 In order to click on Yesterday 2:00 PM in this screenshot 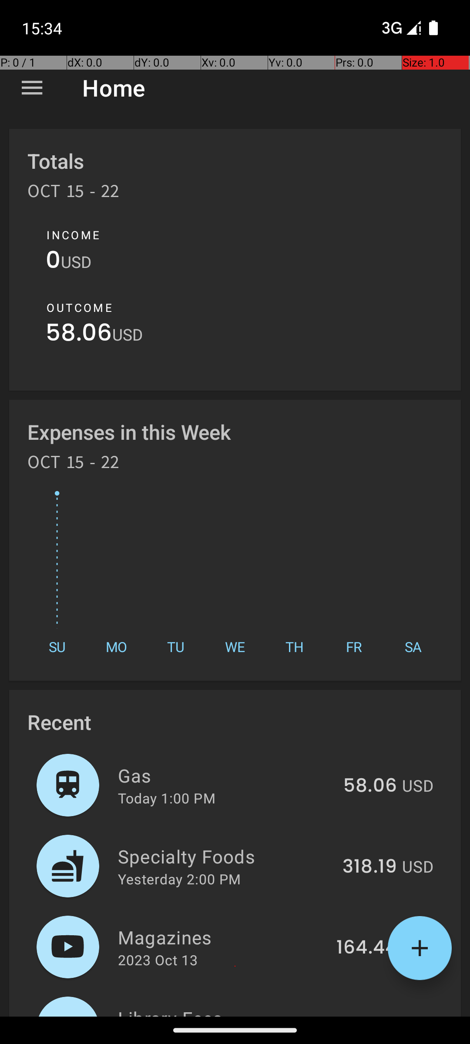, I will do `click(179, 879)`.